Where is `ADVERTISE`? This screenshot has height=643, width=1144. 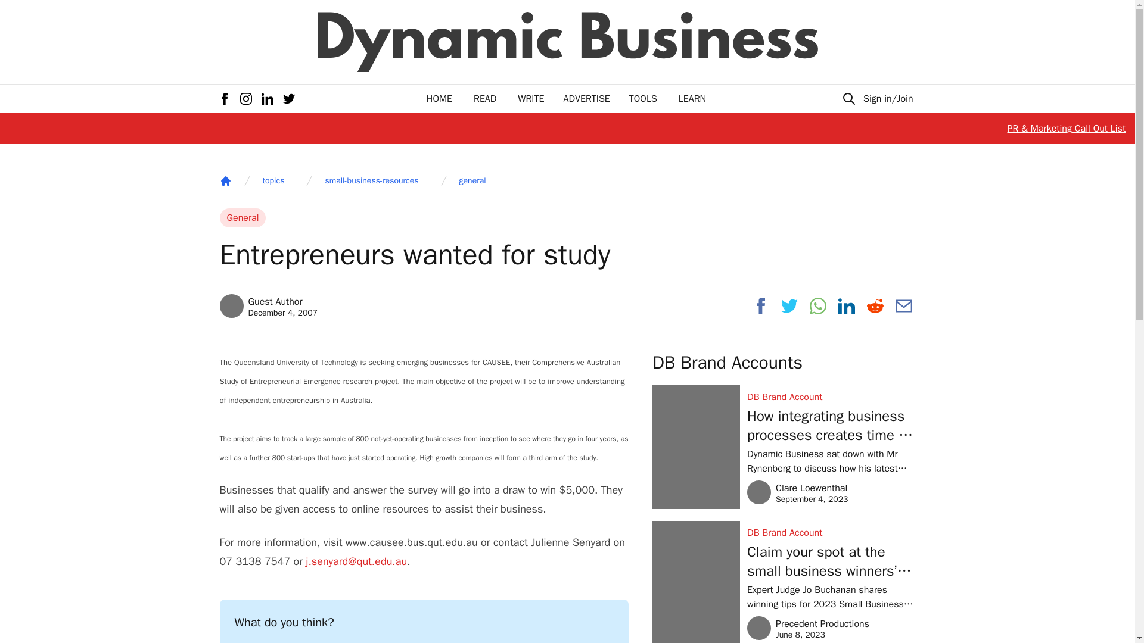
ADVERTISE is located at coordinates (225, 181).